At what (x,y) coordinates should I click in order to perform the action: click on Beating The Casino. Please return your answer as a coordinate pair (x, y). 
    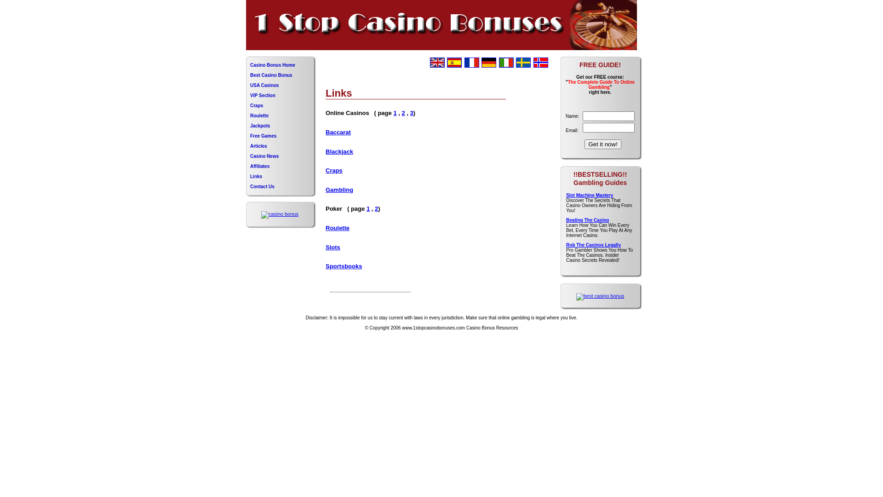
    Looking at the image, I should click on (588, 220).